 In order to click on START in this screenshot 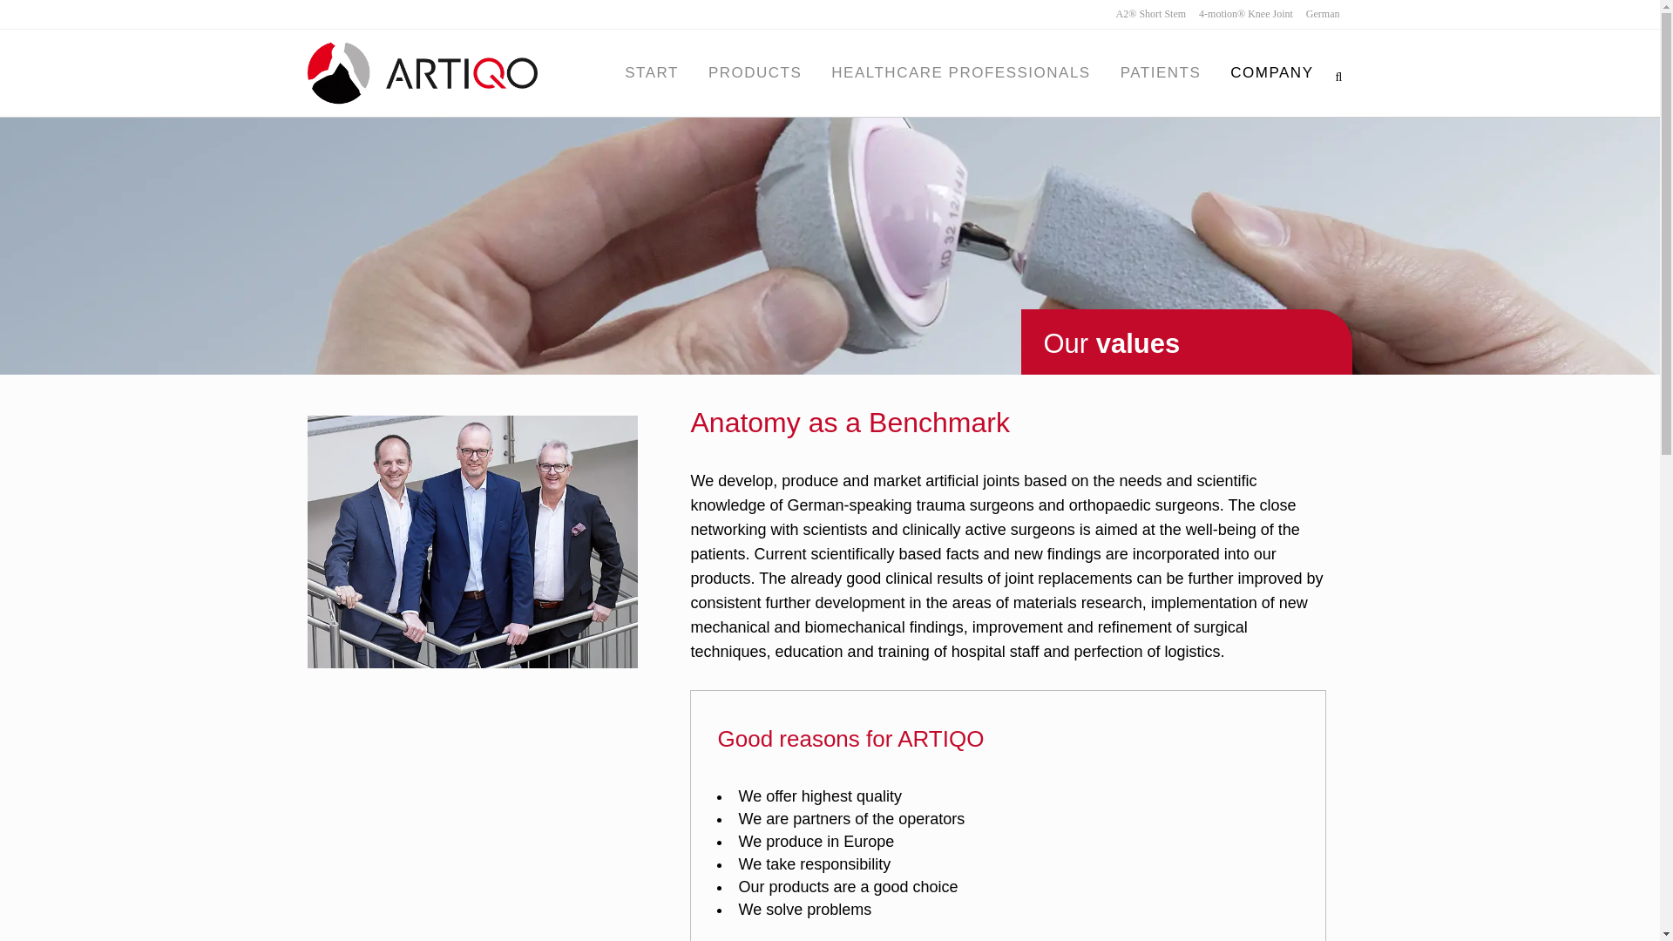, I will do `click(652, 72)`.